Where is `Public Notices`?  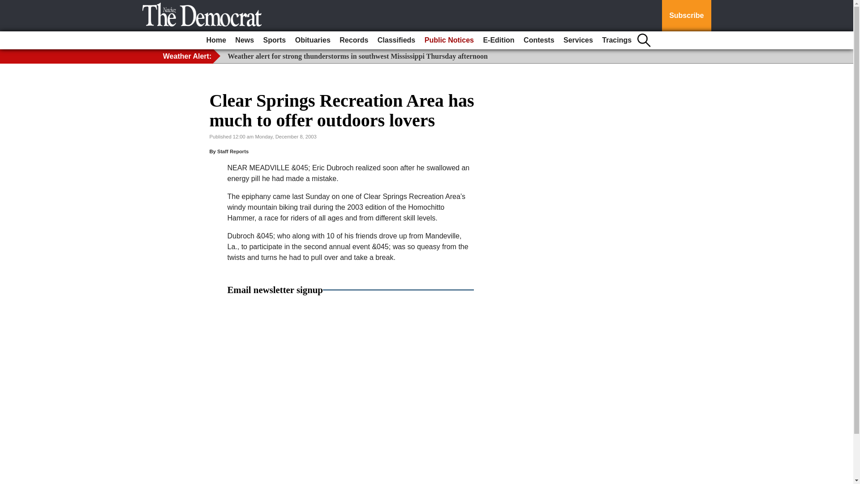
Public Notices is located at coordinates (449, 40).